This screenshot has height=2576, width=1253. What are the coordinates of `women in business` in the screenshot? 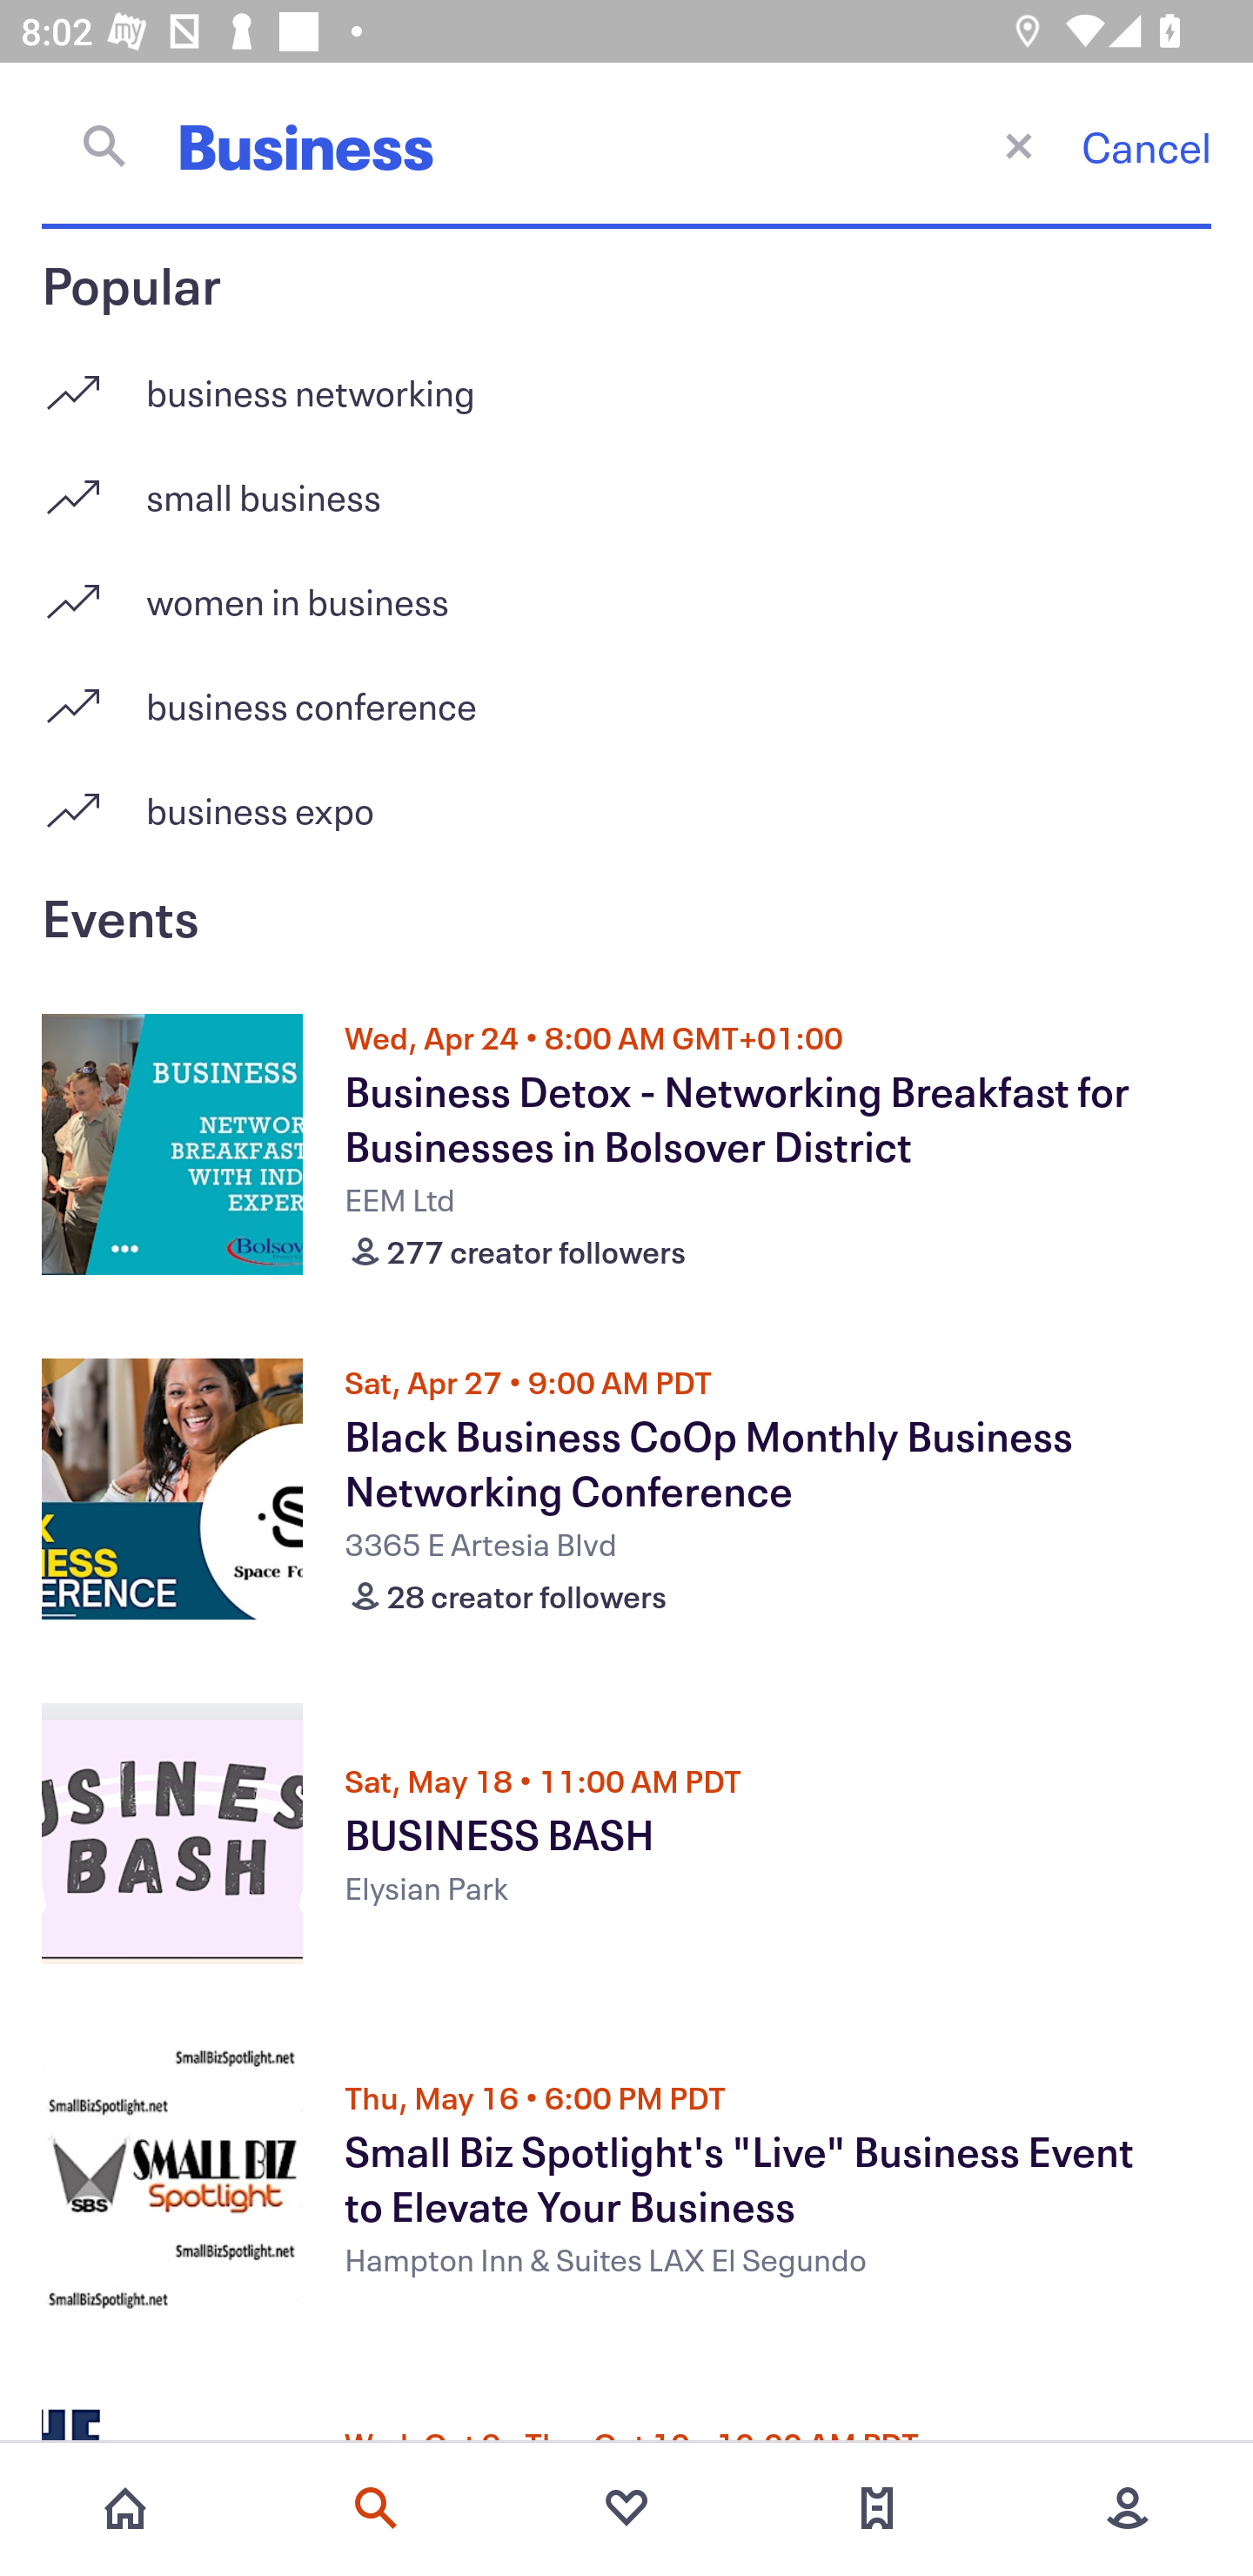 It's located at (626, 590).